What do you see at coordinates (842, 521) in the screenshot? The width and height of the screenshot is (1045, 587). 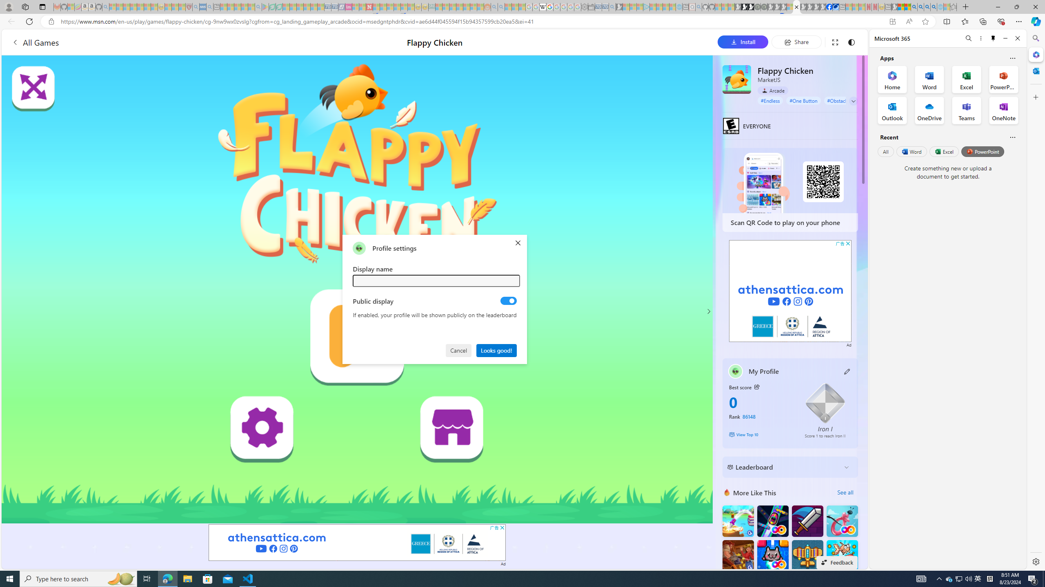 I see `Balloon FRVR` at bounding box center [842, 521].